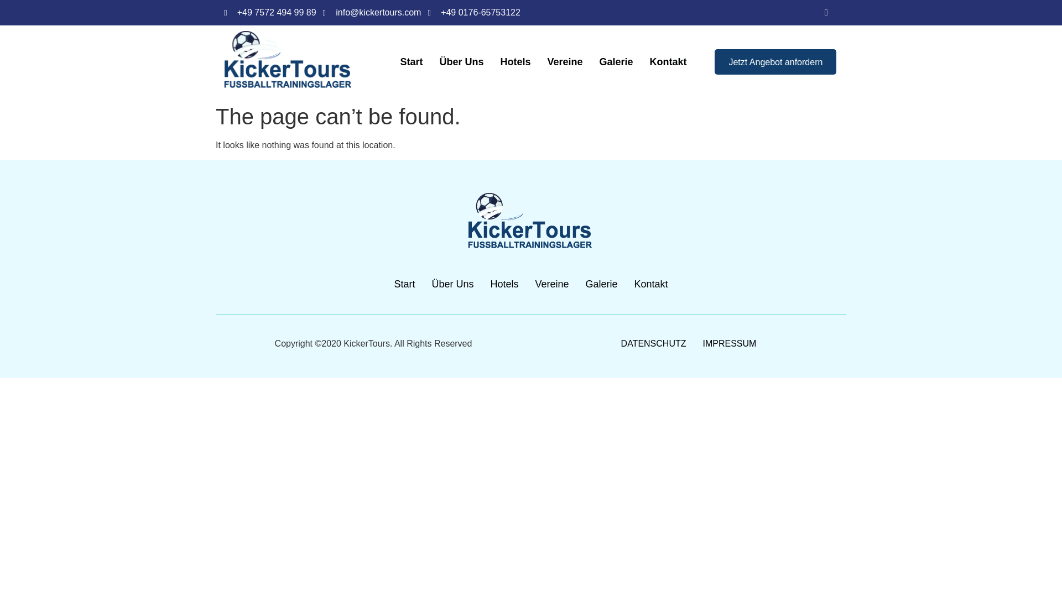 This screenshot has width=1062, height=597. I want to click on Vereine, so click(551, 284).